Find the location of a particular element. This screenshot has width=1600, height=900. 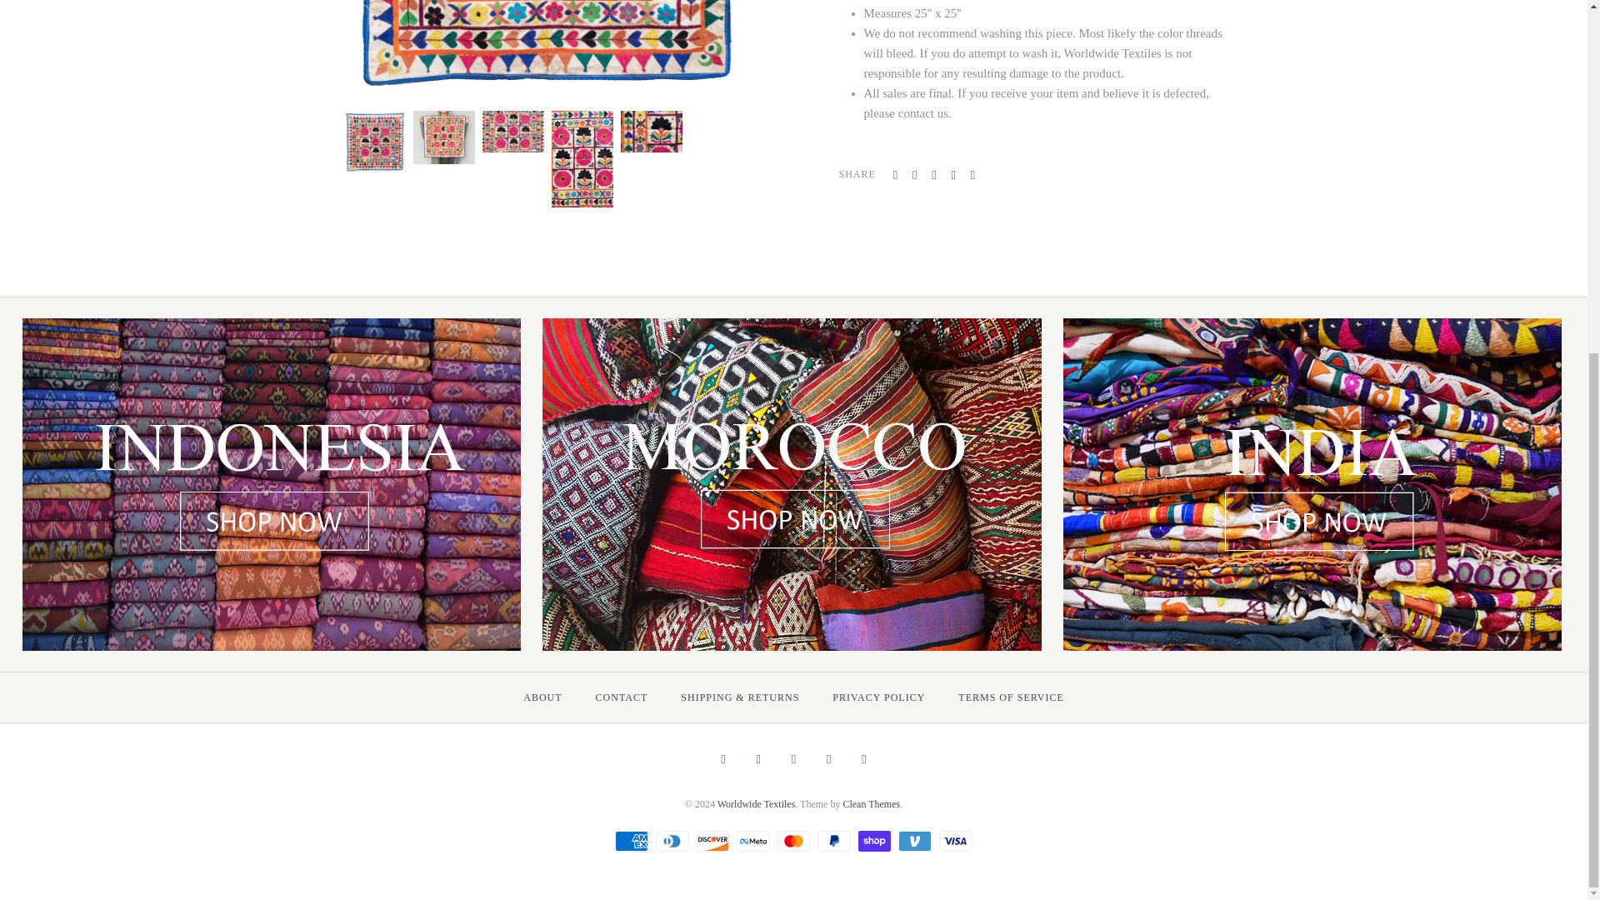

Vintage Indian Wall Hanging is located at coordinates (512, 121).